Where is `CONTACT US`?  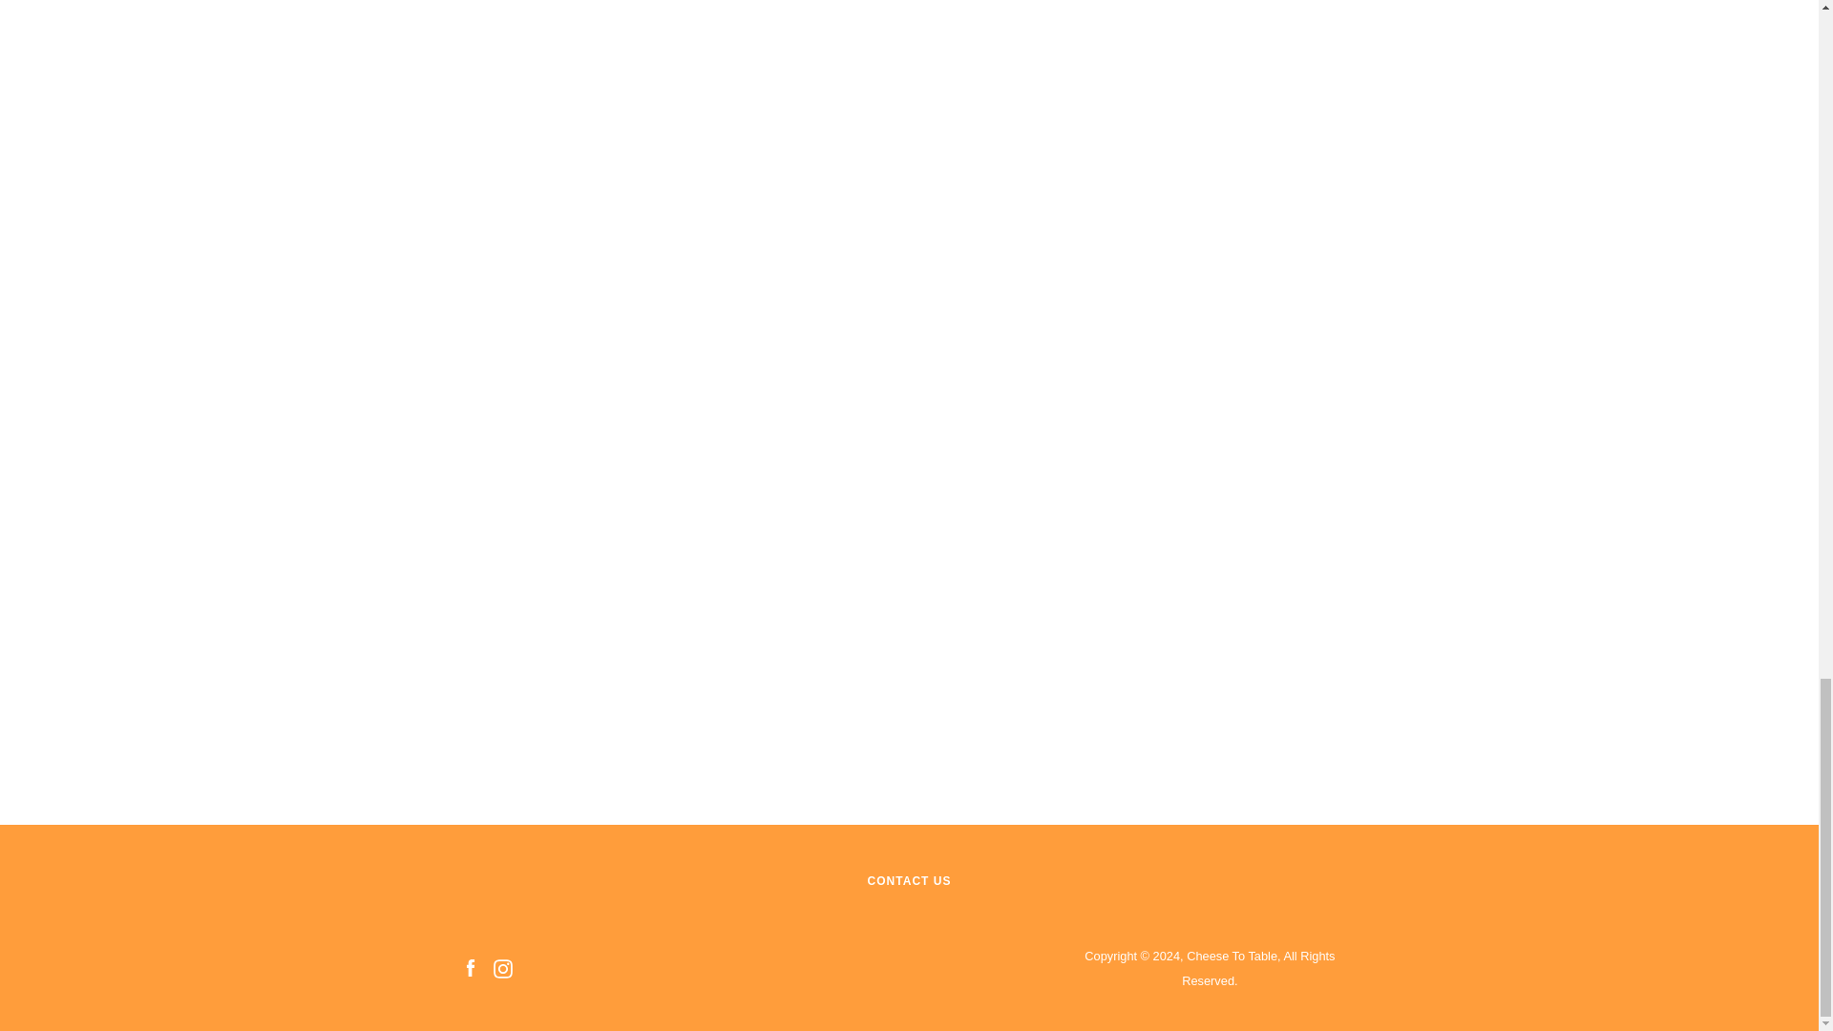
CONTACT US is located at coordinates (909, 880).